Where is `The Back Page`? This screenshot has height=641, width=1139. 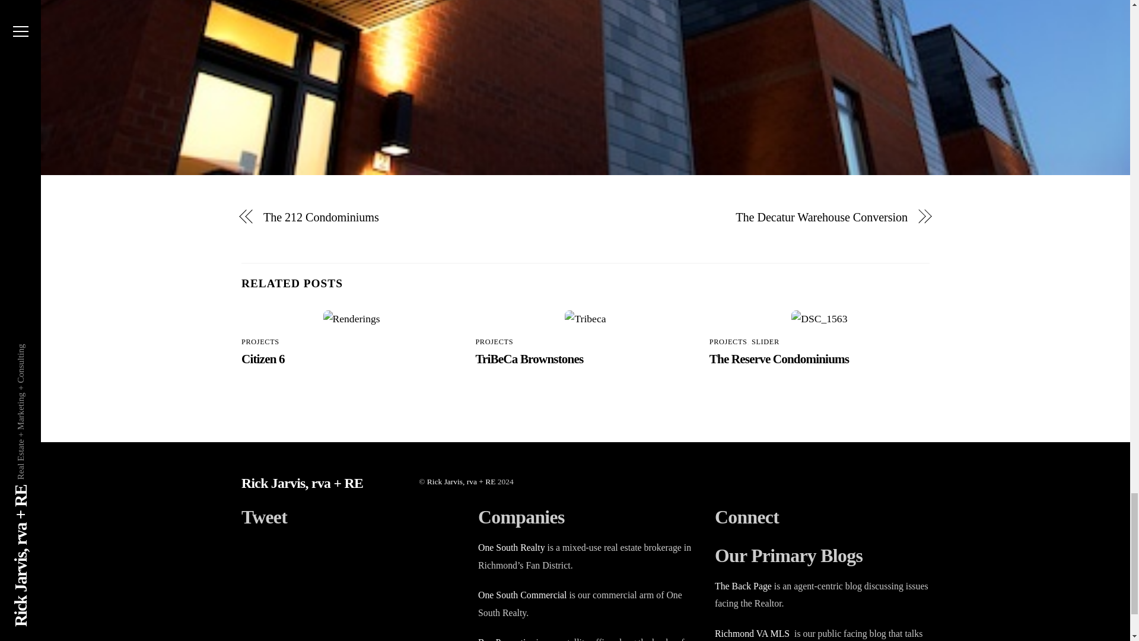 The Back Page is located at coordinates (743, 585).